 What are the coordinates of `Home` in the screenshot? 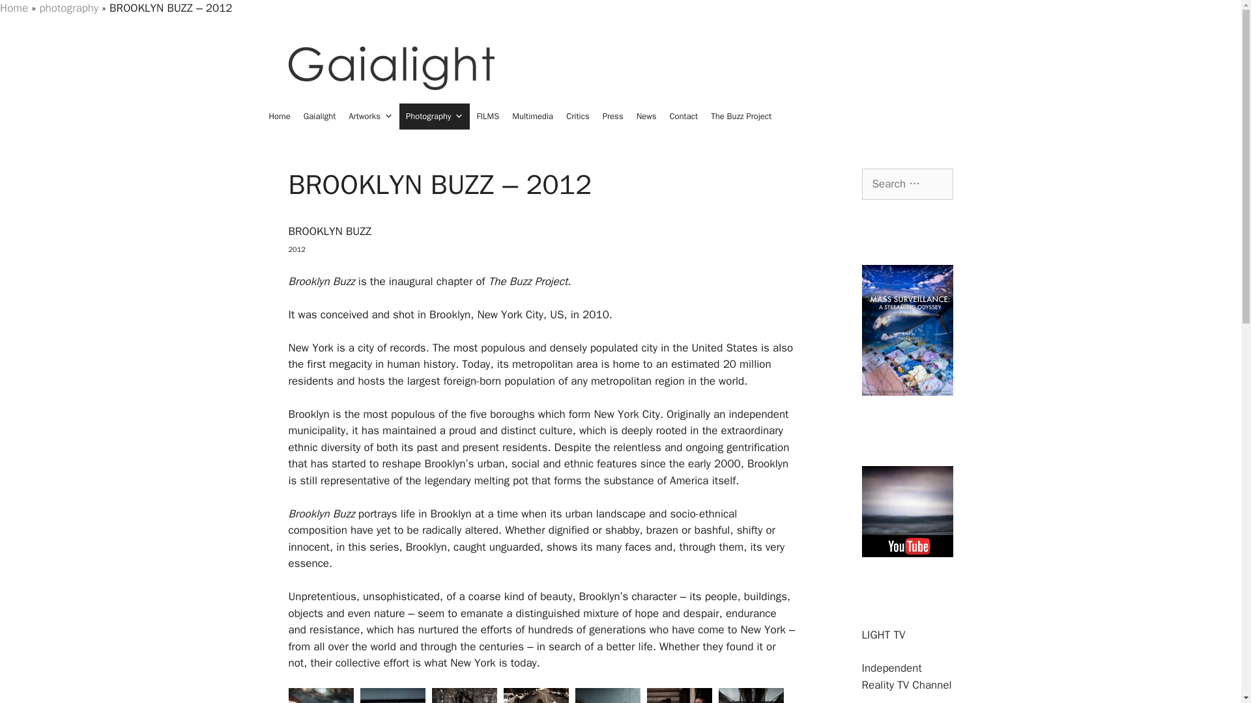 It's located at (279, 116).